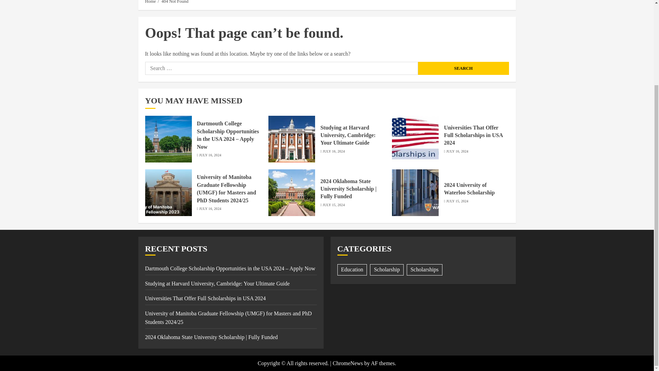  What do you see at coordinates (473, 135) in the screenshot?
I see `Universities That Offer Full Scholarships in USA 2024` at bounding box center [473, 135].